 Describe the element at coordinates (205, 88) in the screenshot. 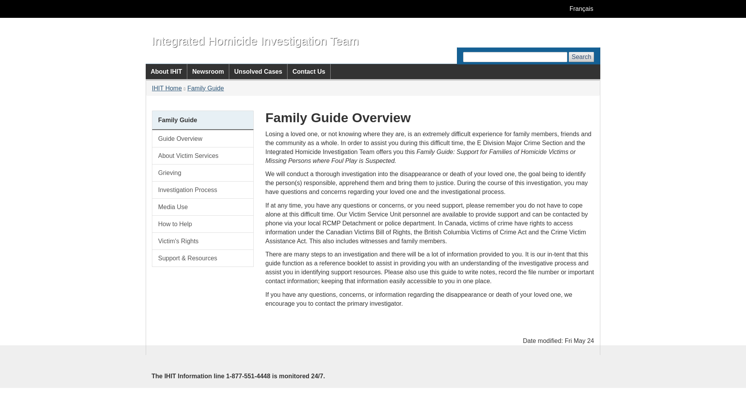

I see `Family Guide` at that location.